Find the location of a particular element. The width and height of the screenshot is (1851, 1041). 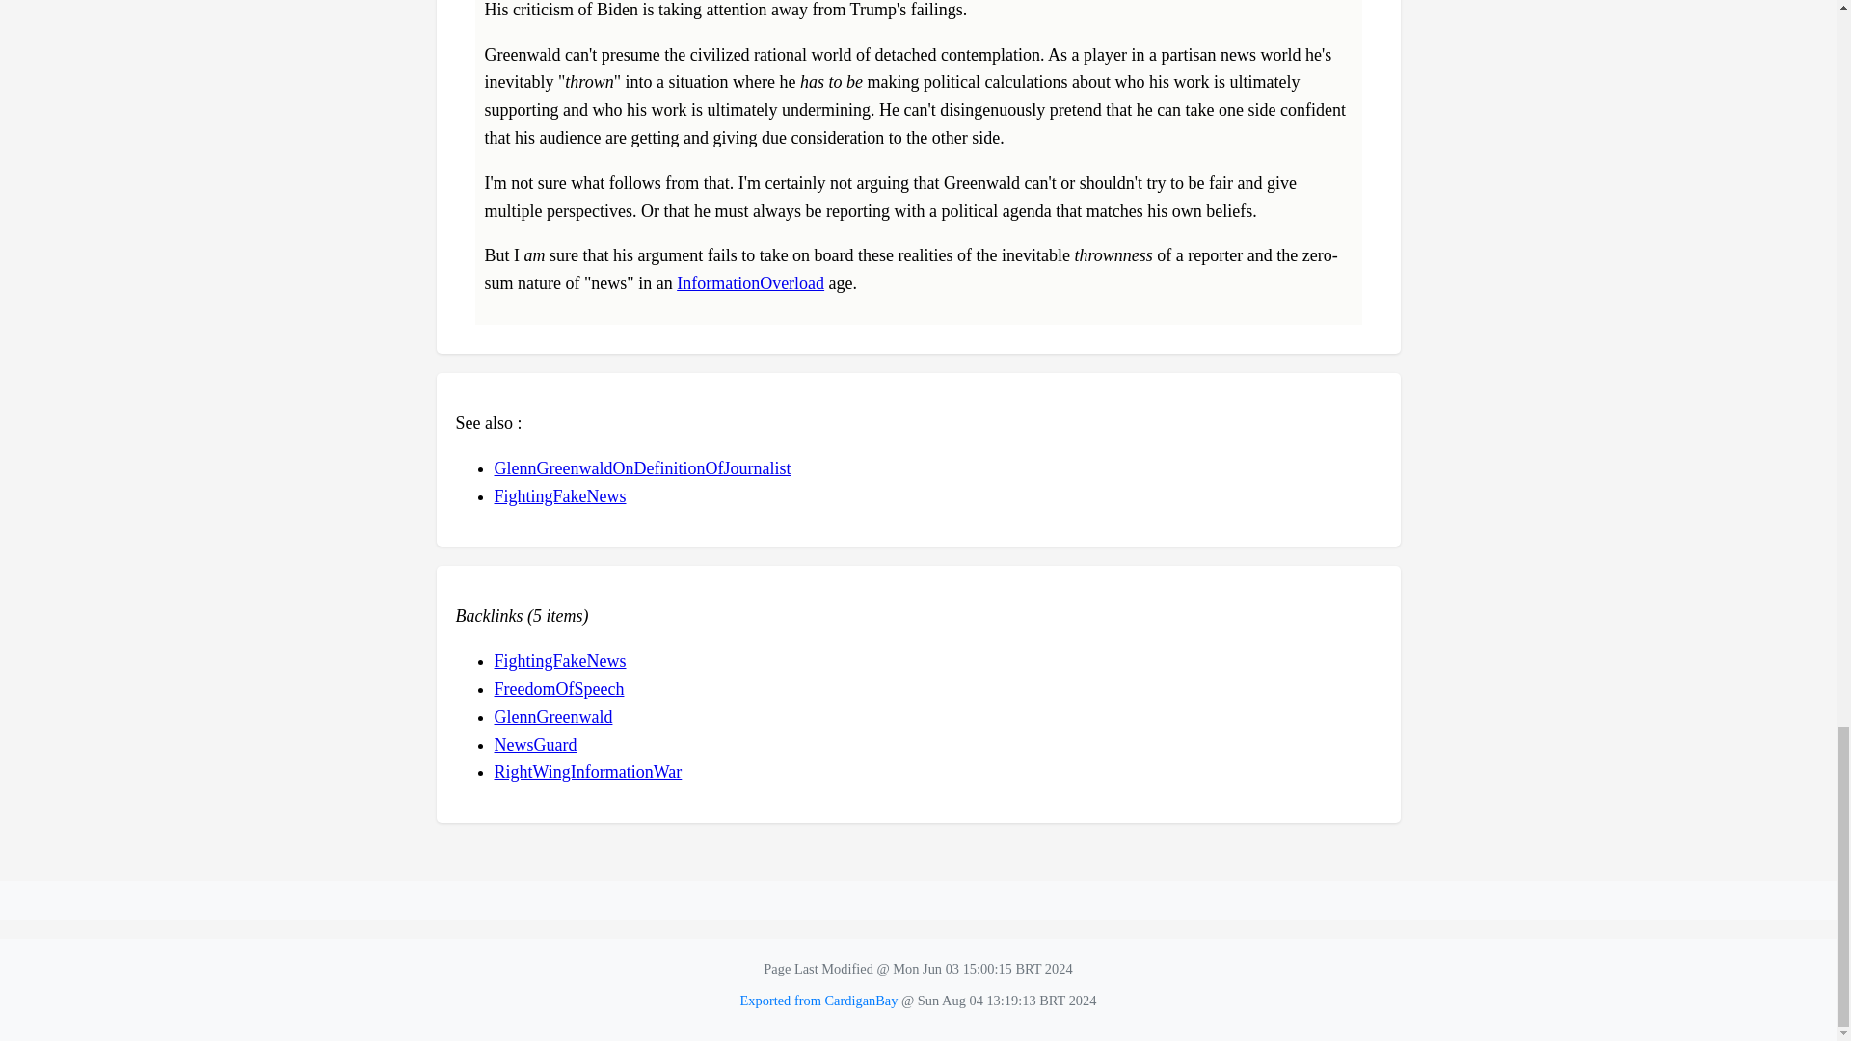

InformationOverload is located at coordinates (750, 283).